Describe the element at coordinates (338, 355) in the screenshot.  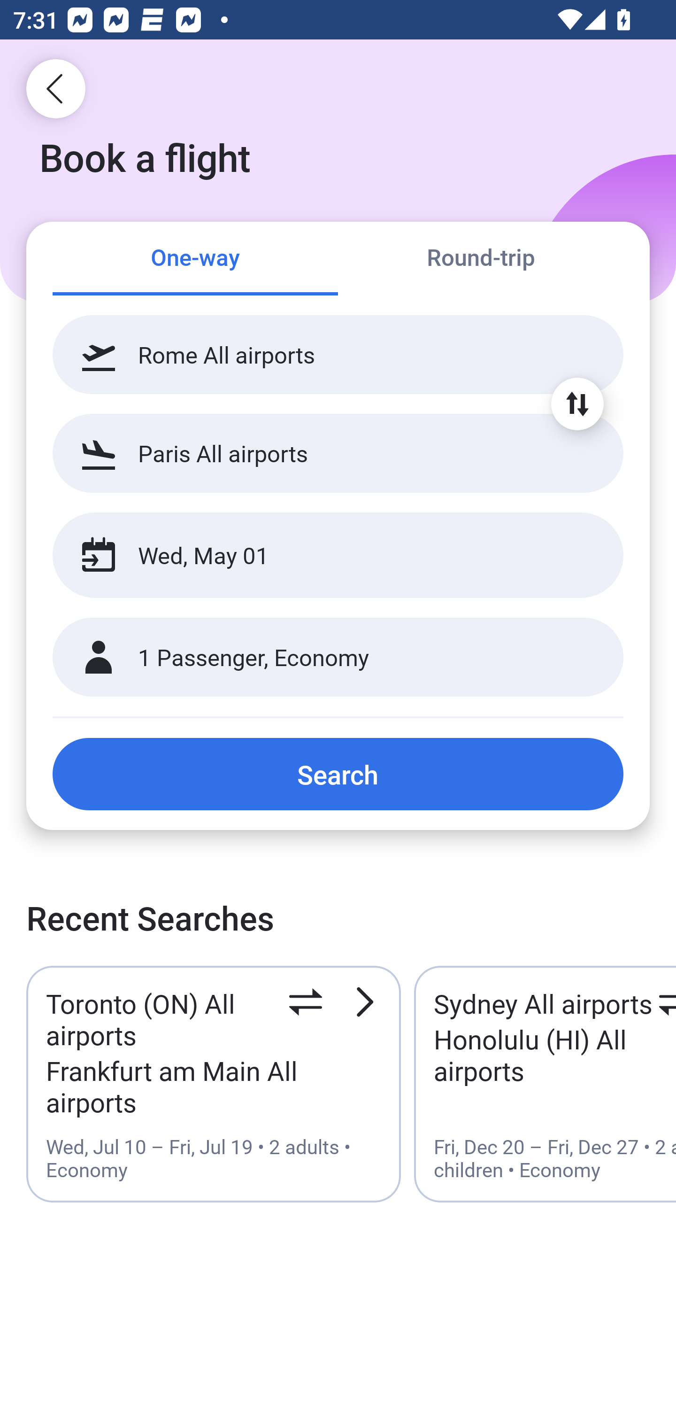
I see `Rome All airports` at that location.